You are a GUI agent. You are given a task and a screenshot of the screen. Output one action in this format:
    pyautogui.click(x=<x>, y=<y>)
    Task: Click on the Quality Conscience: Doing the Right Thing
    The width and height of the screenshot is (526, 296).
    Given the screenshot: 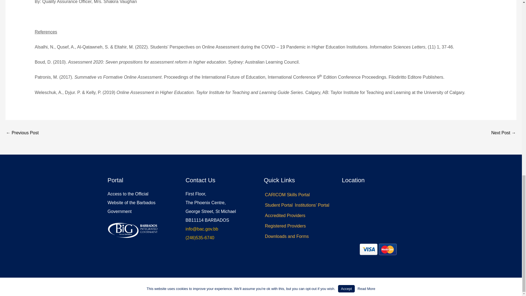 What is the action you would take?
    pyautogui.click(x=504, y=133)
    